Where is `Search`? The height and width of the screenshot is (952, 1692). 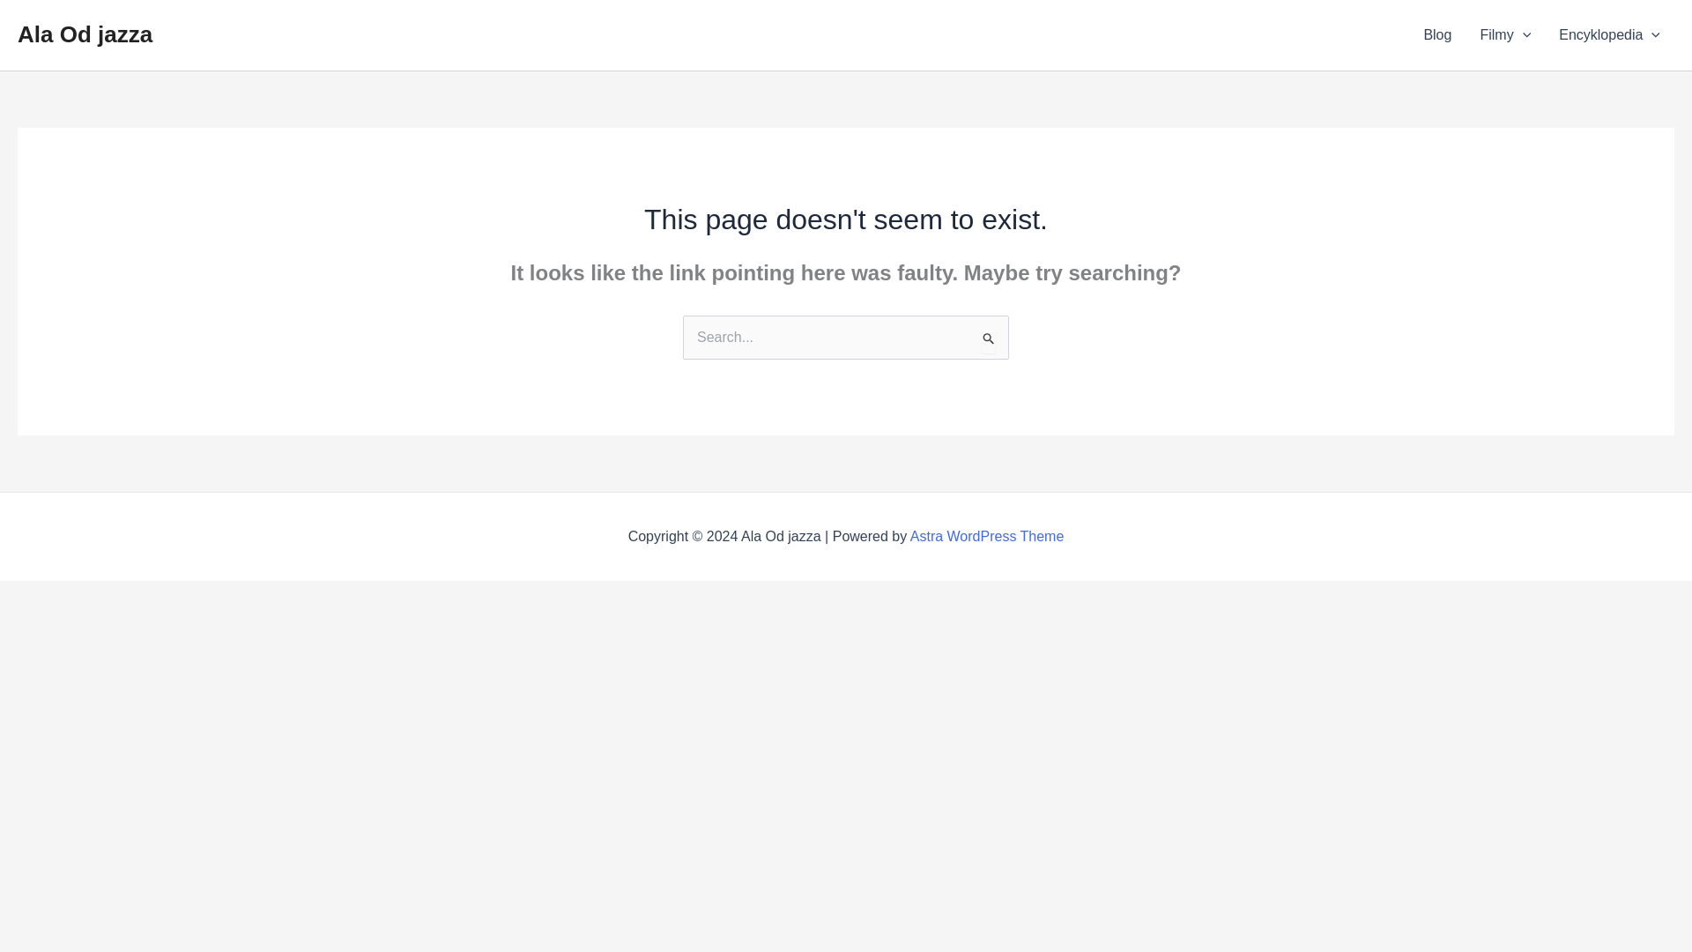
Search is located at coordinates (989, 339).